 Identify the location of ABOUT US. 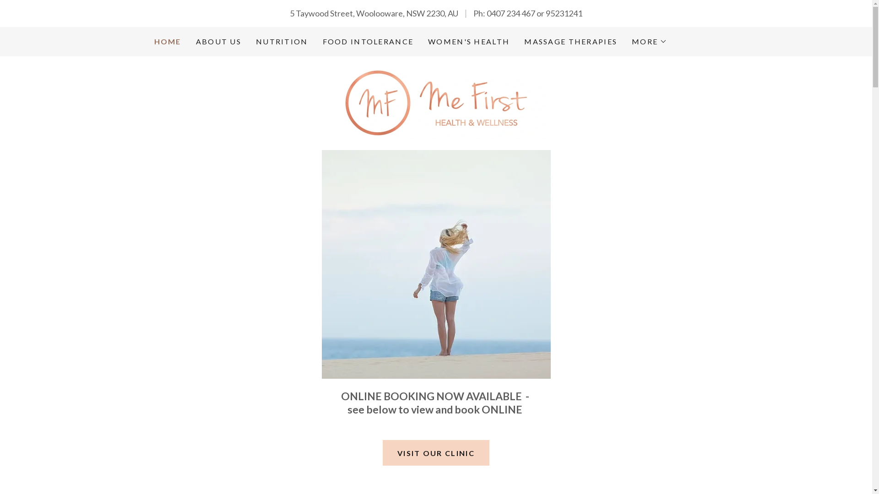
(219, 42).